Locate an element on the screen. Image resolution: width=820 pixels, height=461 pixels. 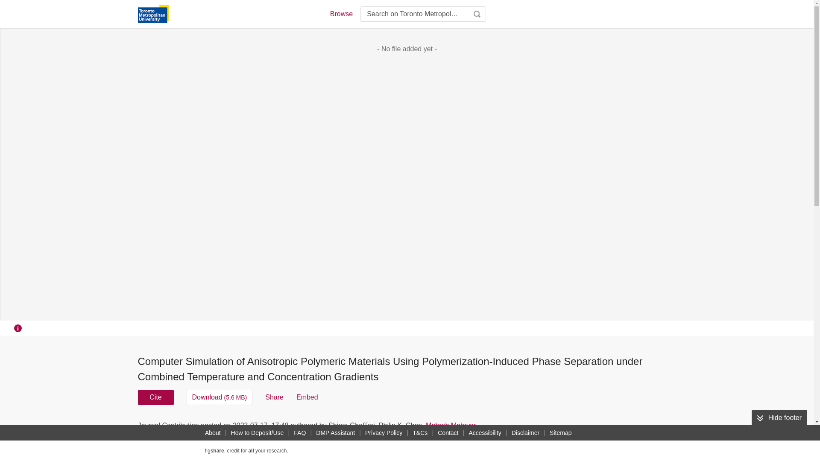
USAGE METRICS is located at coordinates (550, 428).